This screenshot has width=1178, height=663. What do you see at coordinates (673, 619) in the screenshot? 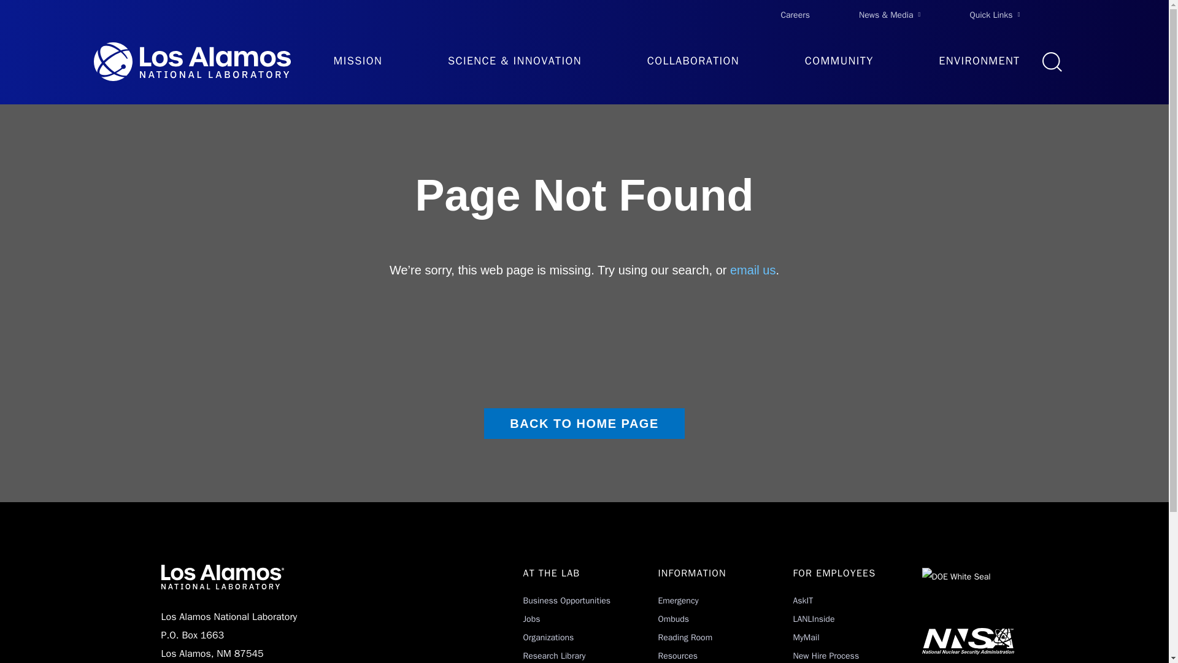
I see `Ombuds` at bounding box center [673, 619].